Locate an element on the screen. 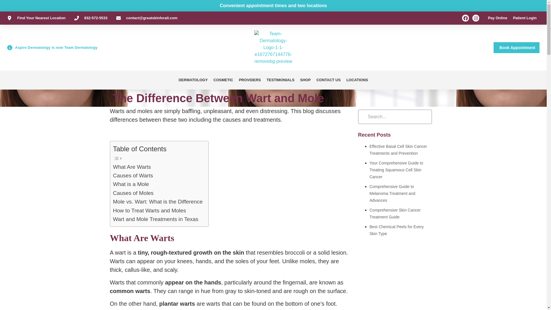  What Are Warts is located at coordinates (132, 167).